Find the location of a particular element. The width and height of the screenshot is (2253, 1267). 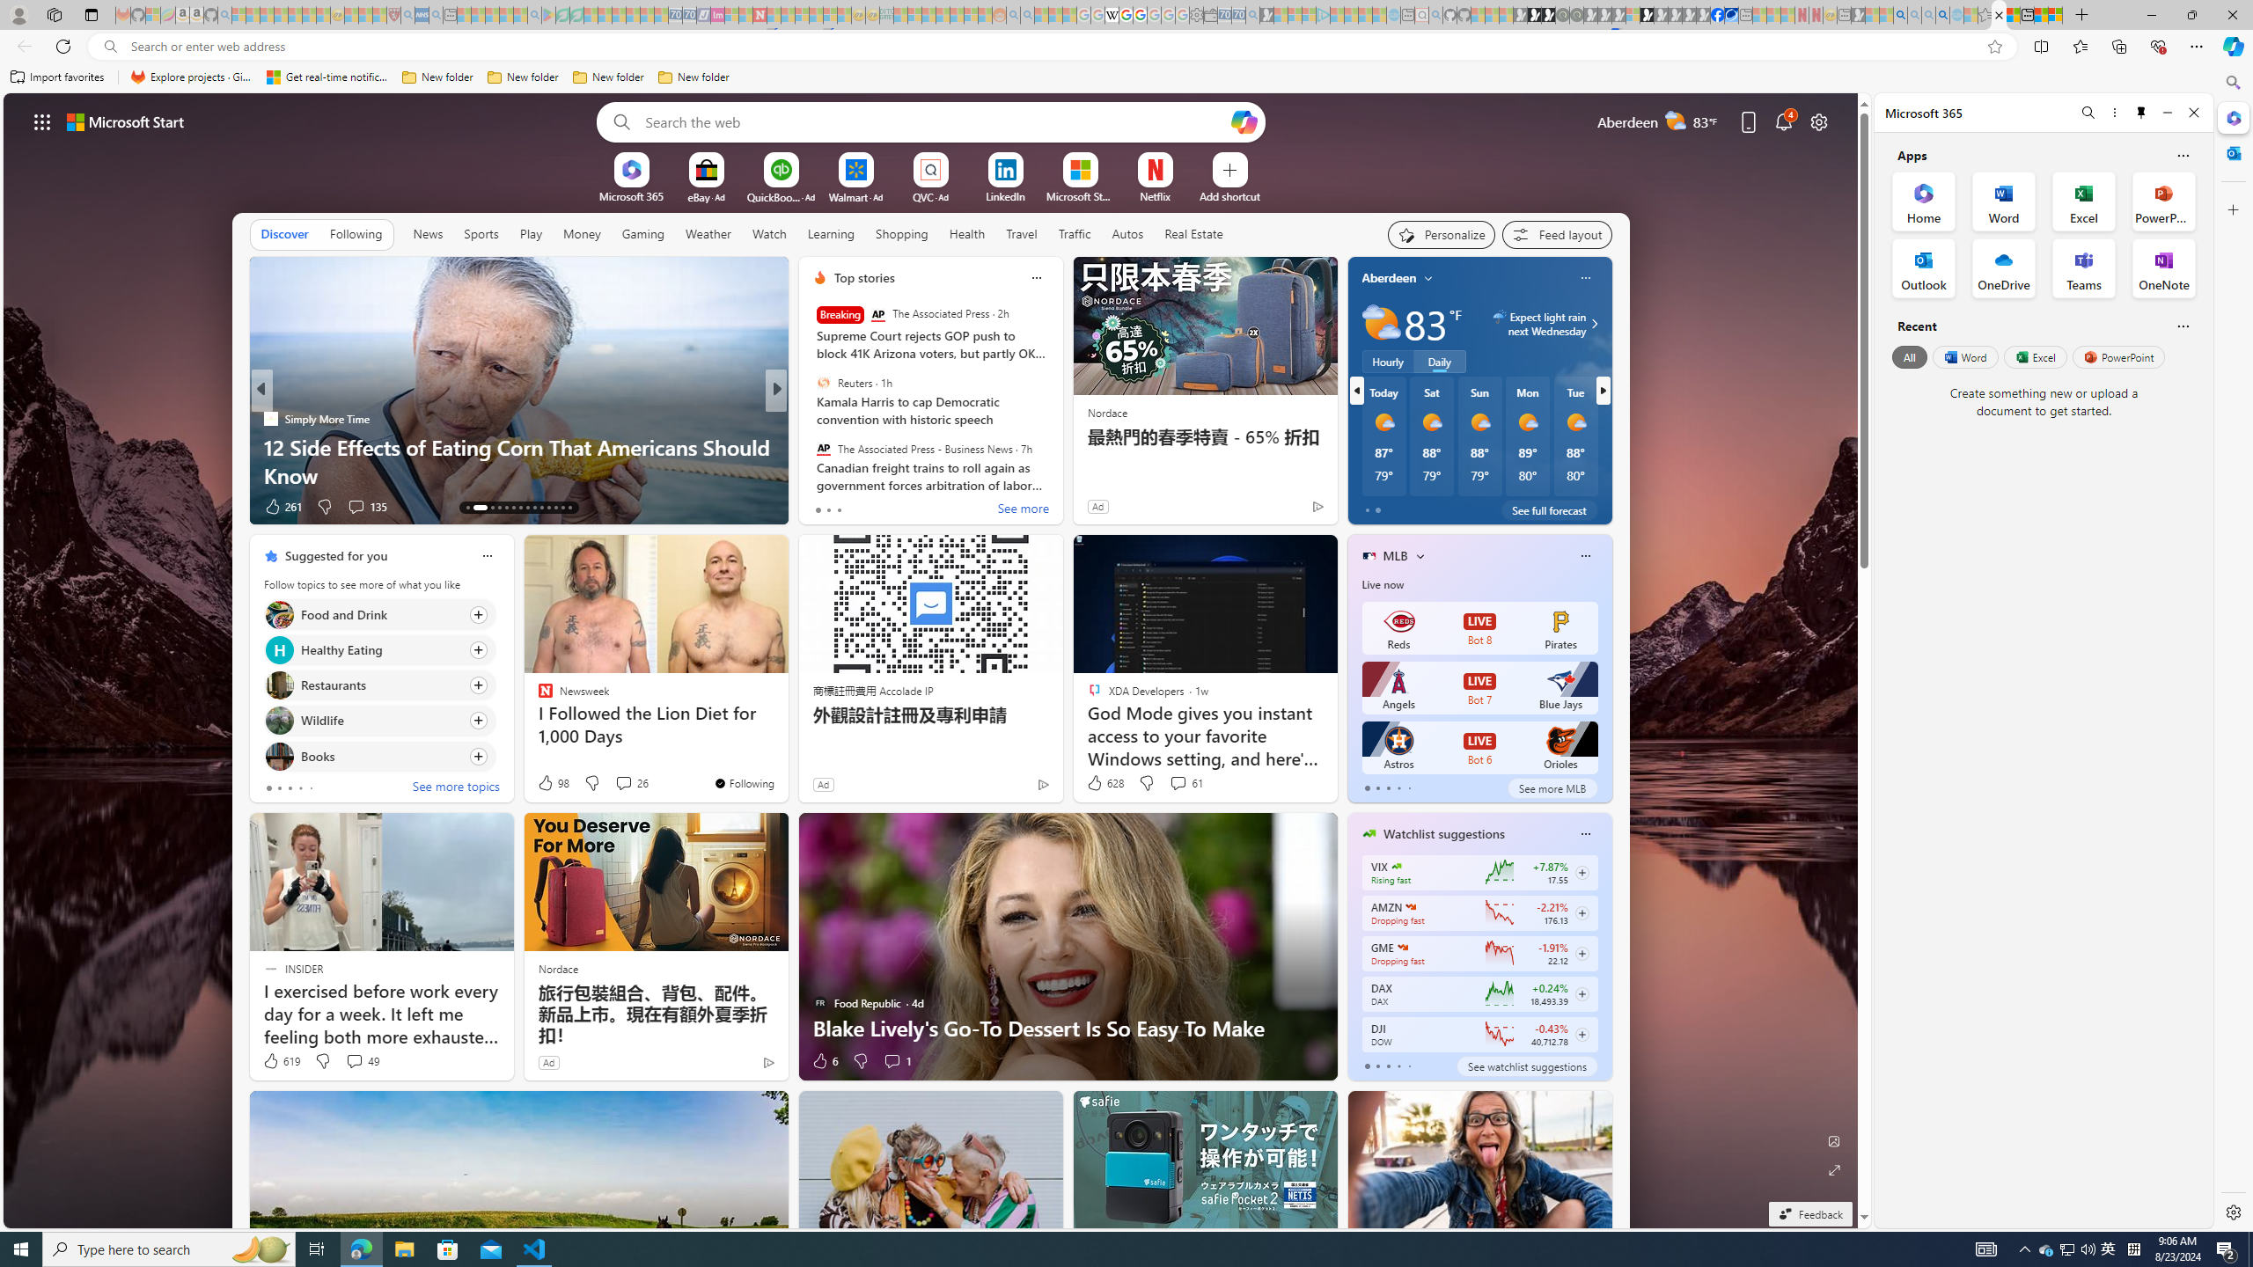

Money is located at coordinates (581, 234).